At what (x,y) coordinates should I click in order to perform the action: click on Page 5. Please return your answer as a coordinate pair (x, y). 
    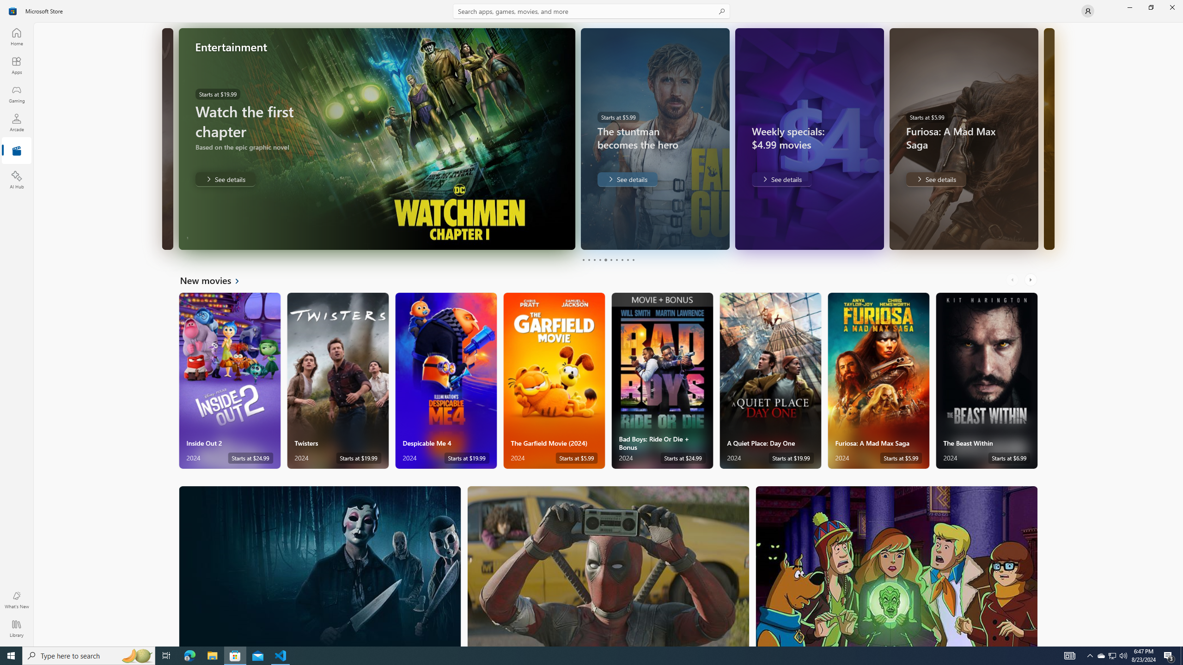
    Looking at the image, I should click on (605, 260).